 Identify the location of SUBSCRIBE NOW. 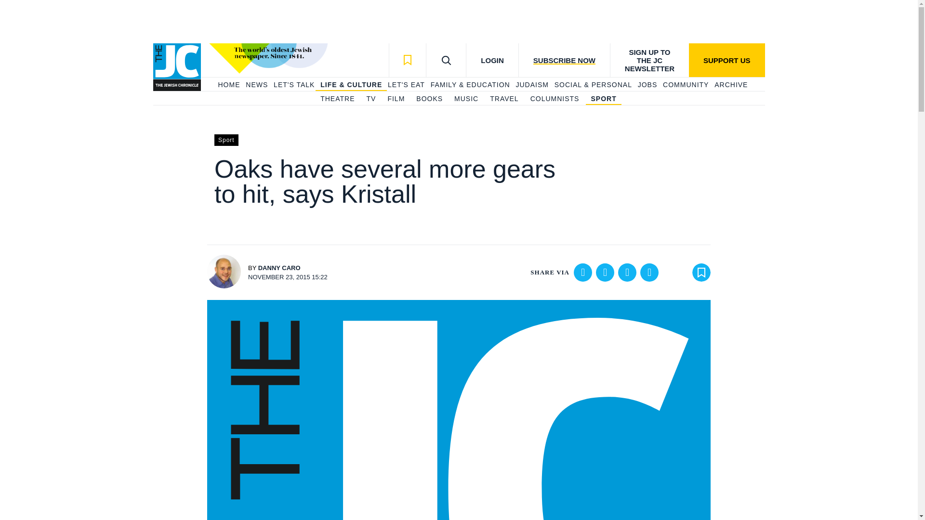
(564, 60).